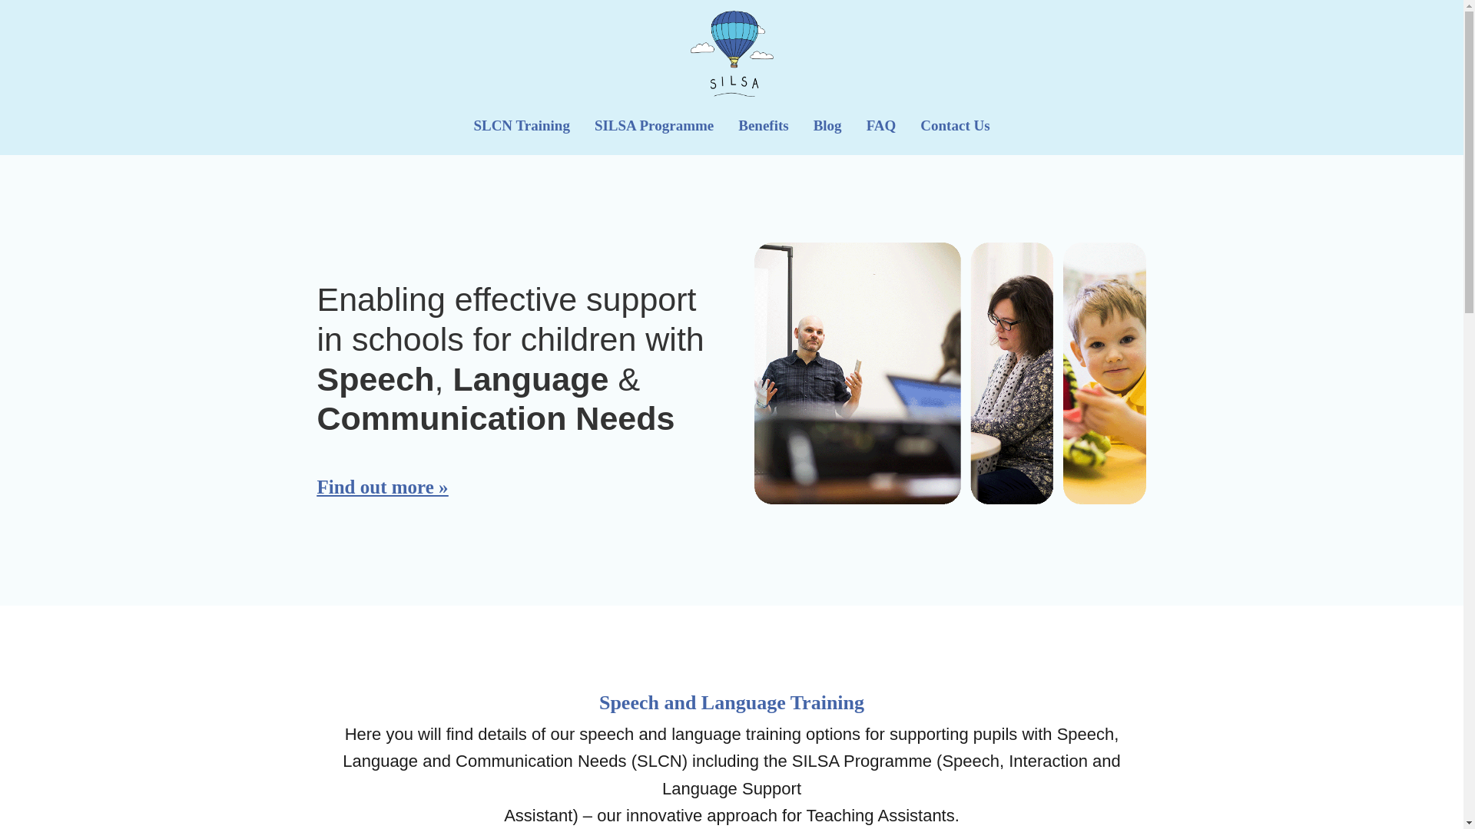  Describe the element at coordinates (654, 126) in the screenshot. I see `SILSA Programme` at that location.